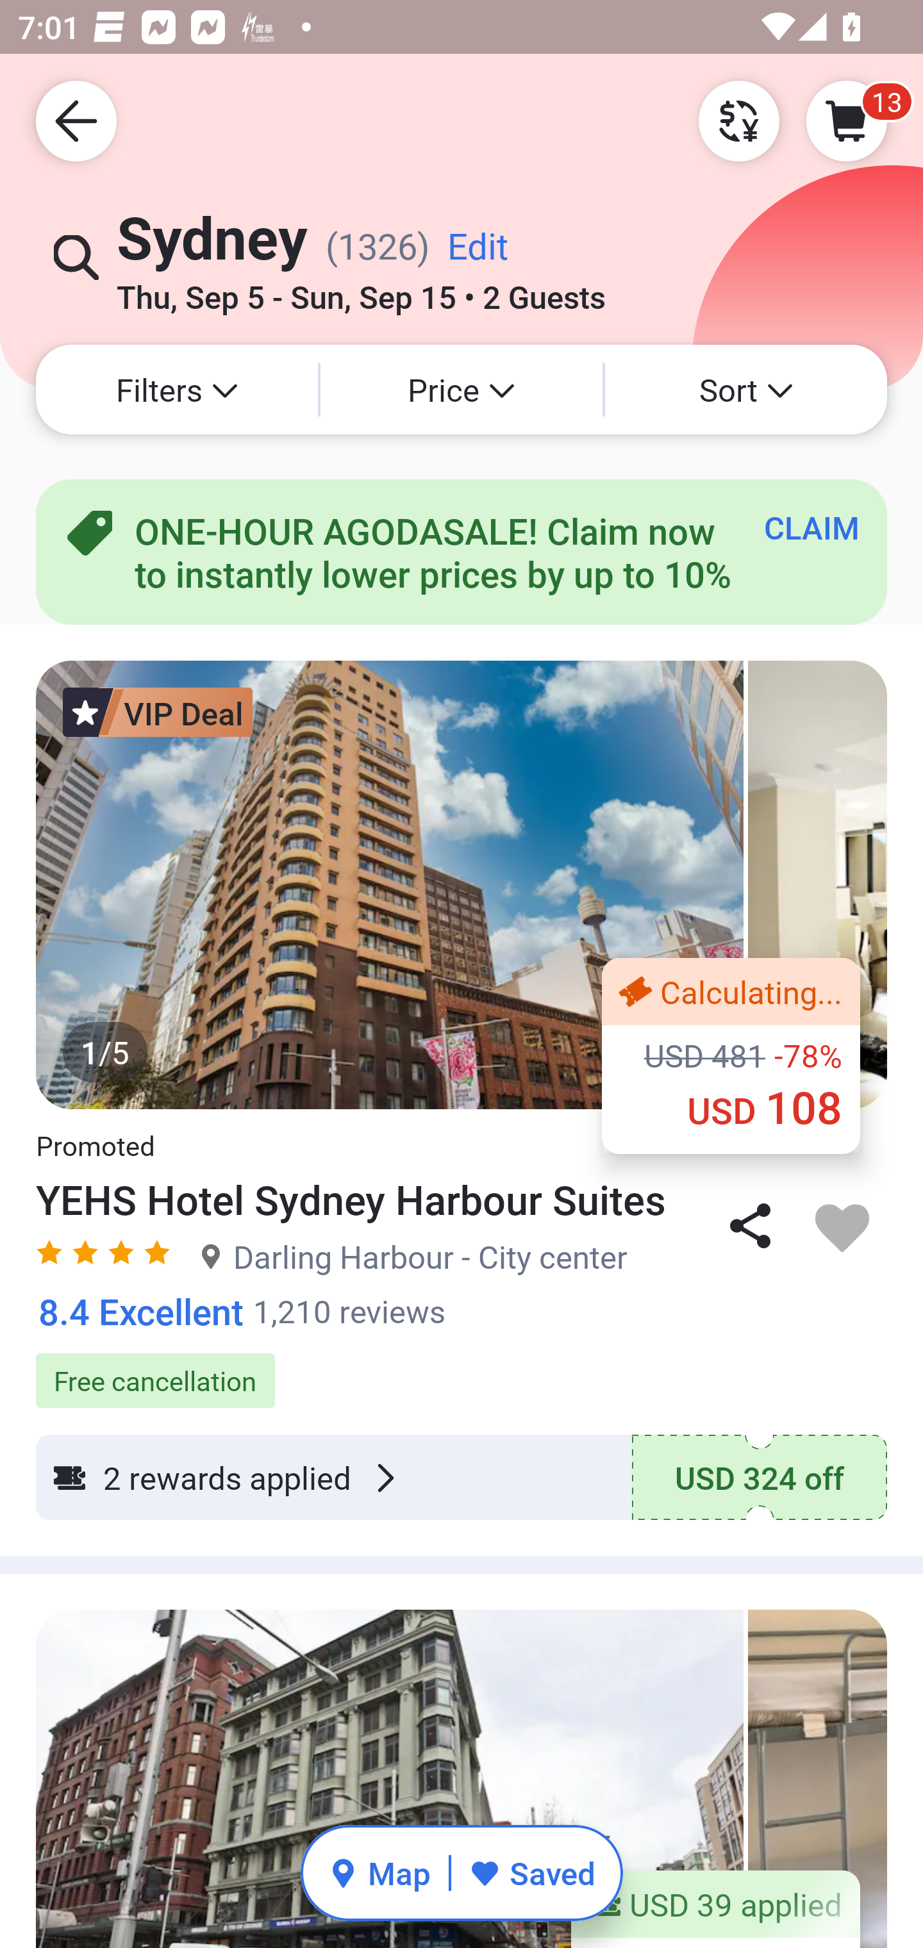 This screenshot has height=1948, width=923. Describe the element at coordinates (731, 1055) in the screenshot. I see `Calculating... ‪USD 481 -78% ‪USD 108` at that location.